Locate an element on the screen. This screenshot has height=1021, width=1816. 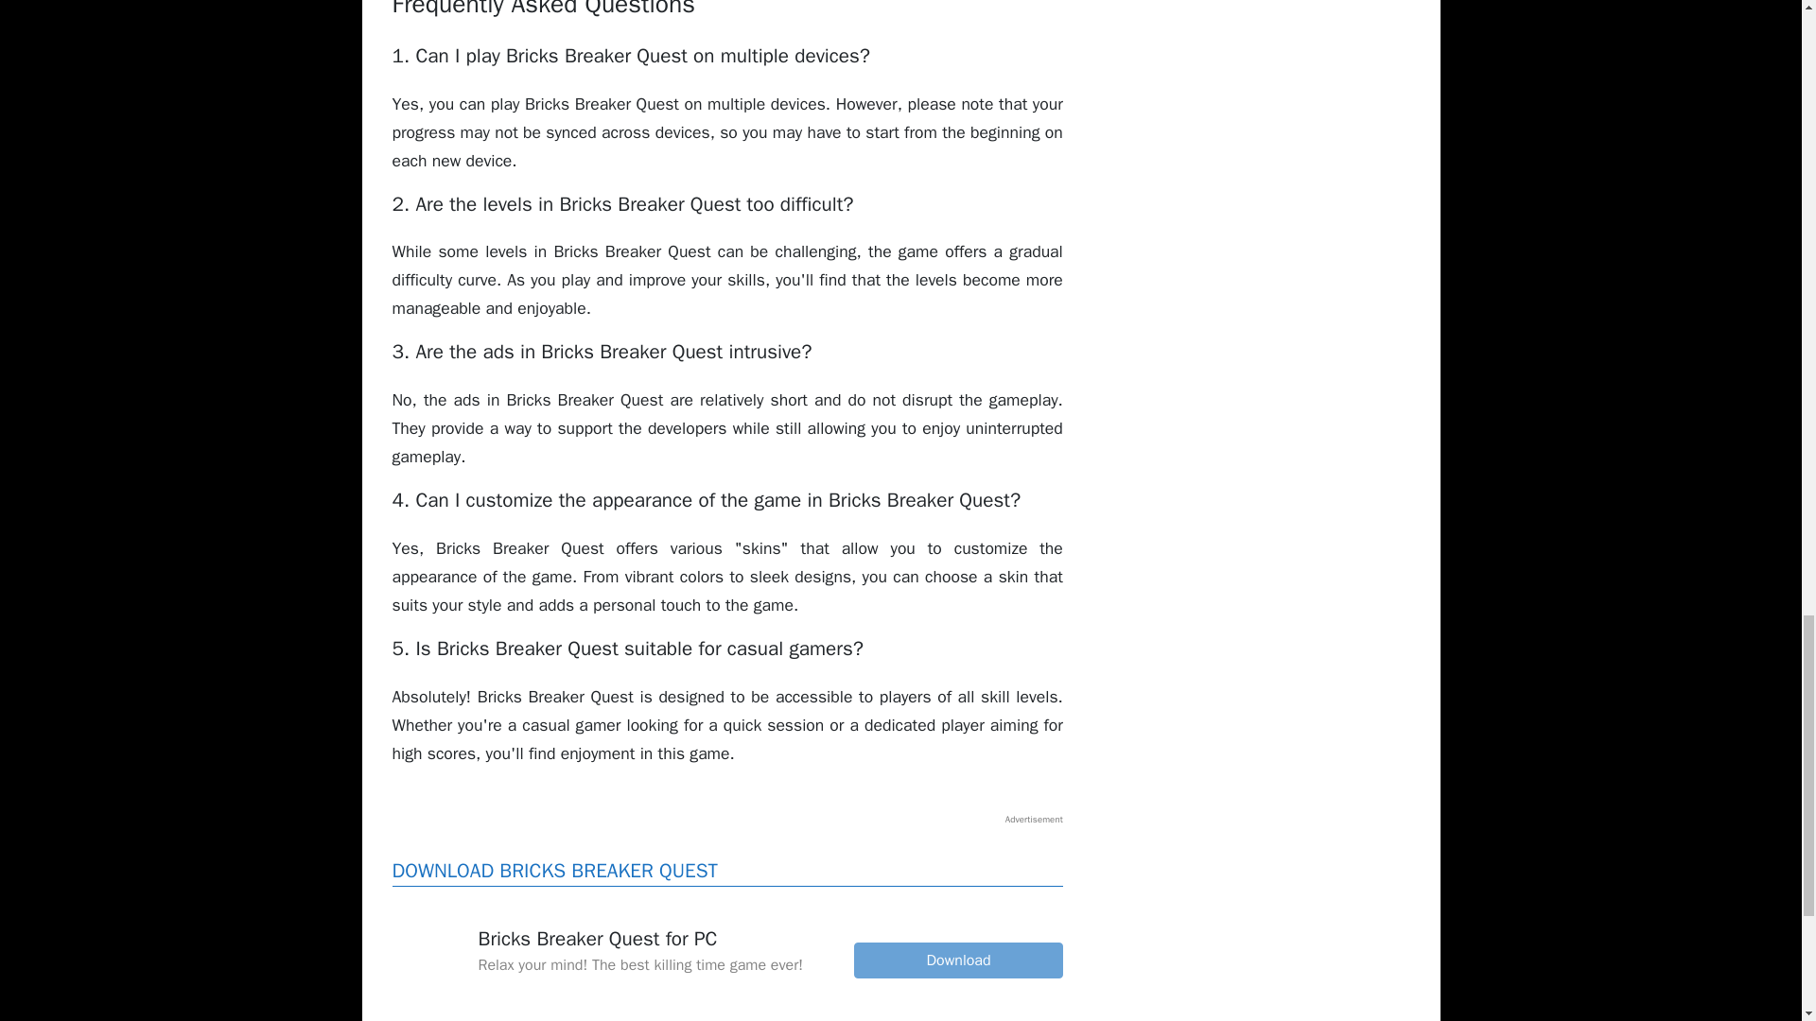
Download is located at coordinates (957, 960).